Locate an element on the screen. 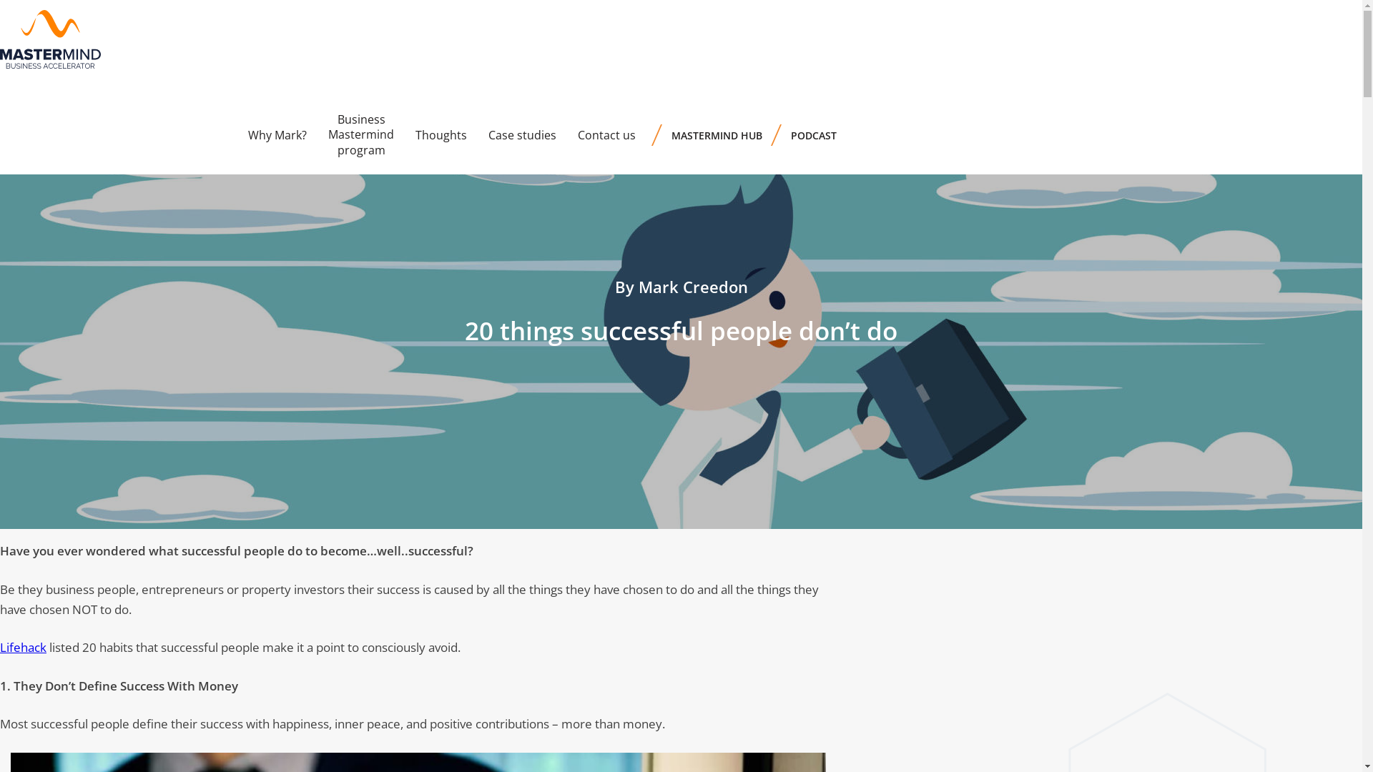 Image resolution: width=1373 pixels, height=772 pixels. Lifehack is located at coordinates (23, 647).